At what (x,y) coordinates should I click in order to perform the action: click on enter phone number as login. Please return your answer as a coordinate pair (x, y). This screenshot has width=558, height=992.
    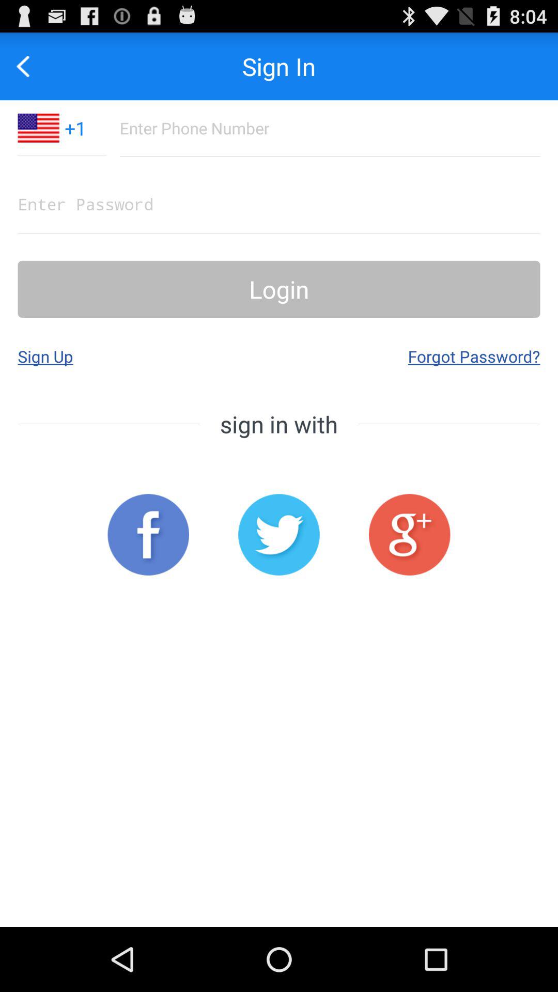
    Looking at the image, I should click on (330, 128).